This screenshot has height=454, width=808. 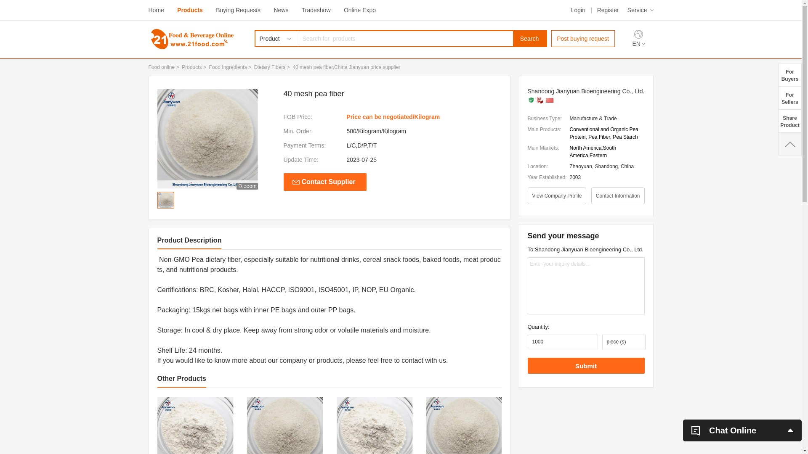 I want to click on Food Ingredients, so click(x=228, y=67).